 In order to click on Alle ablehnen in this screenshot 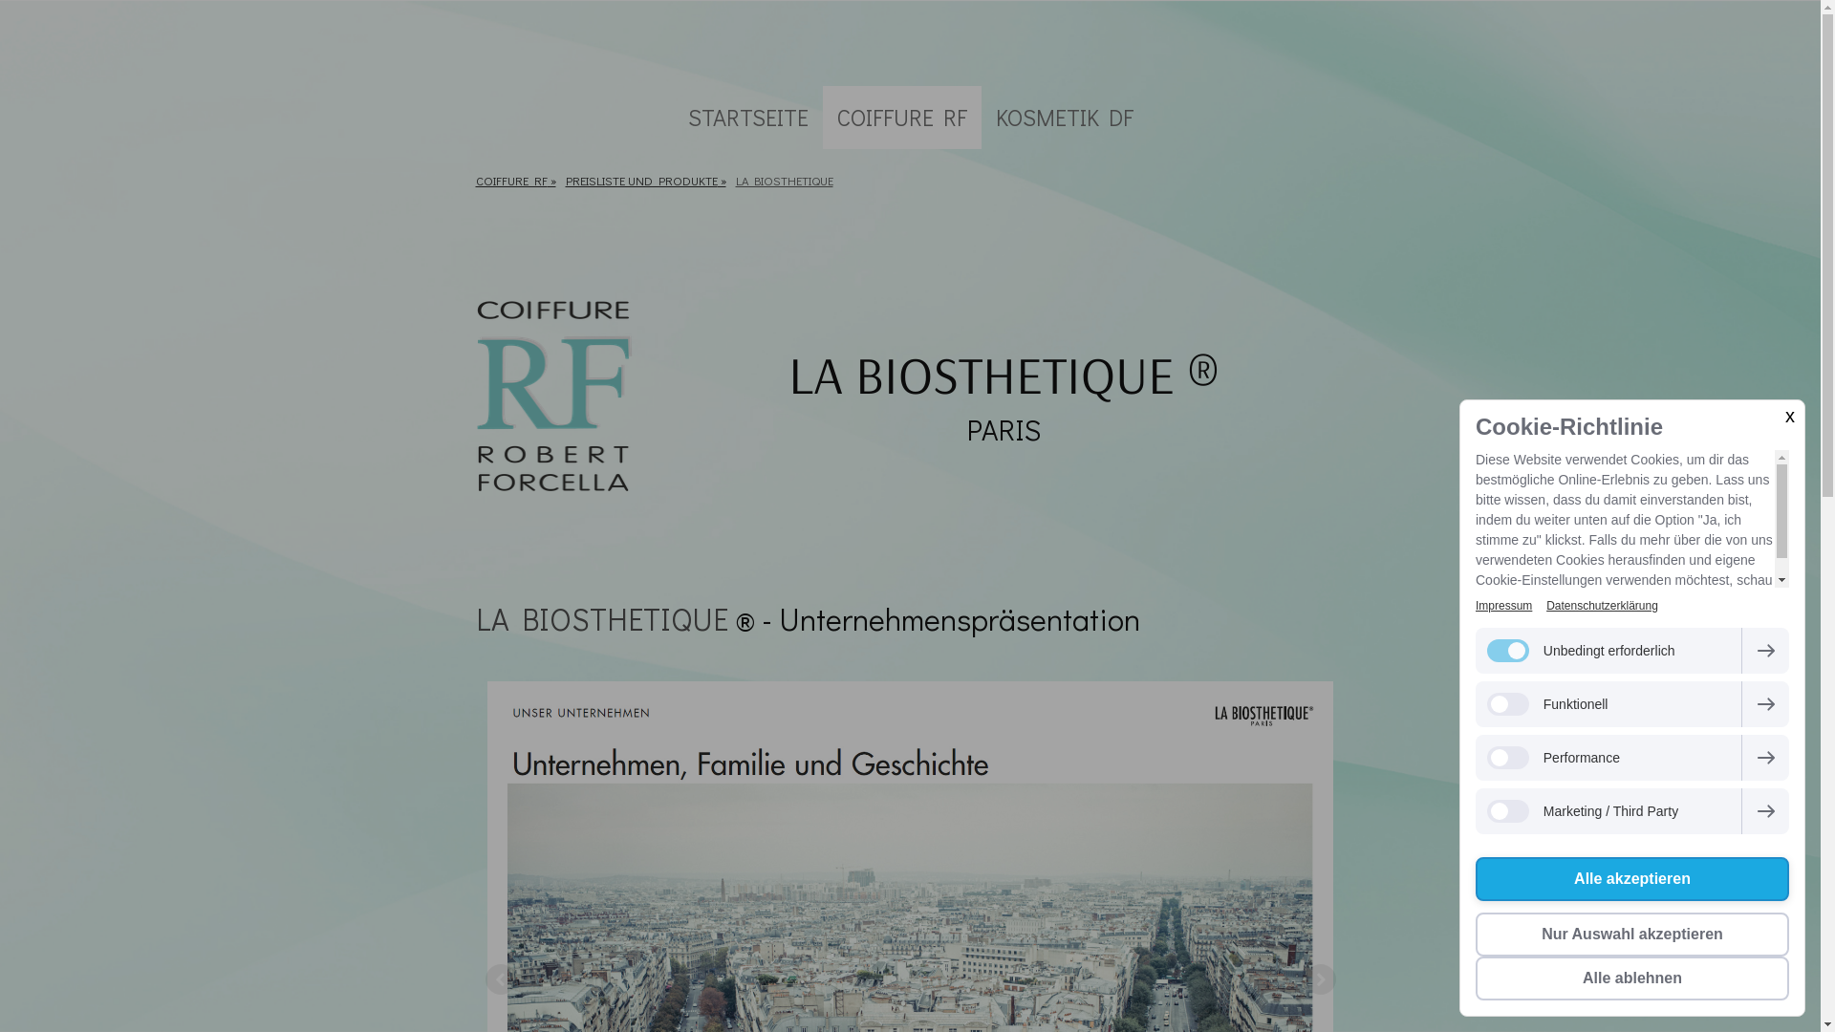, I will do `click(1632, 978)`.